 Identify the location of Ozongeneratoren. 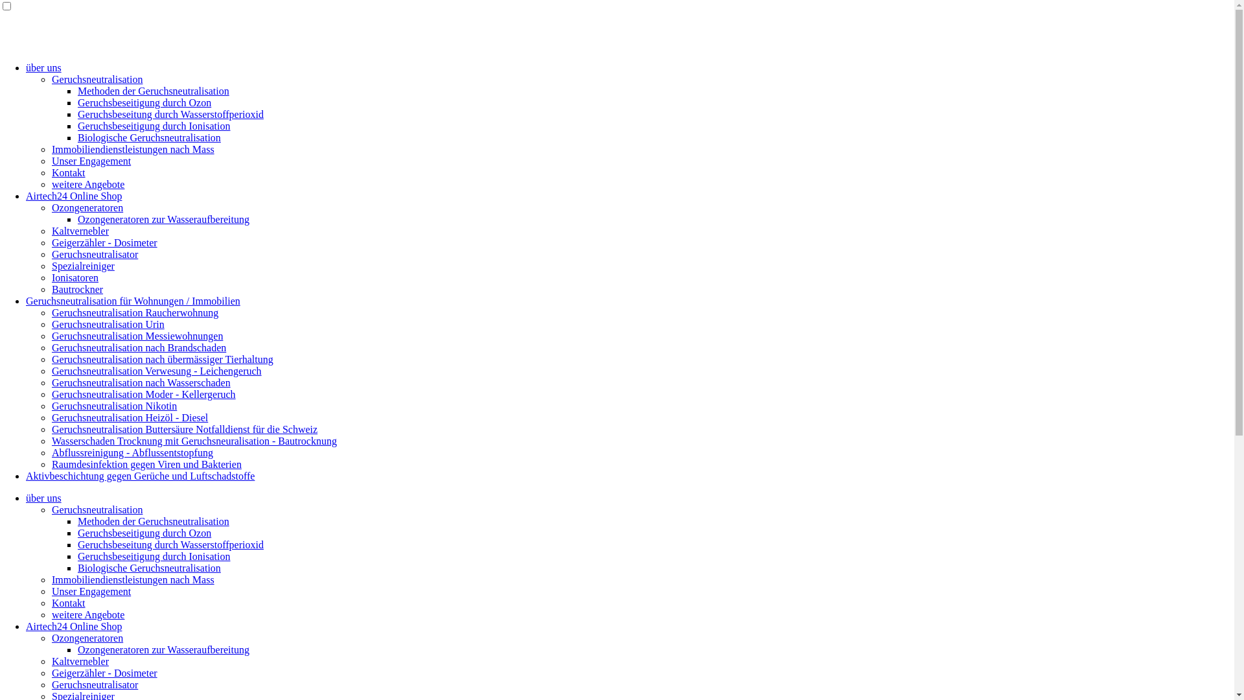
(87, 207).